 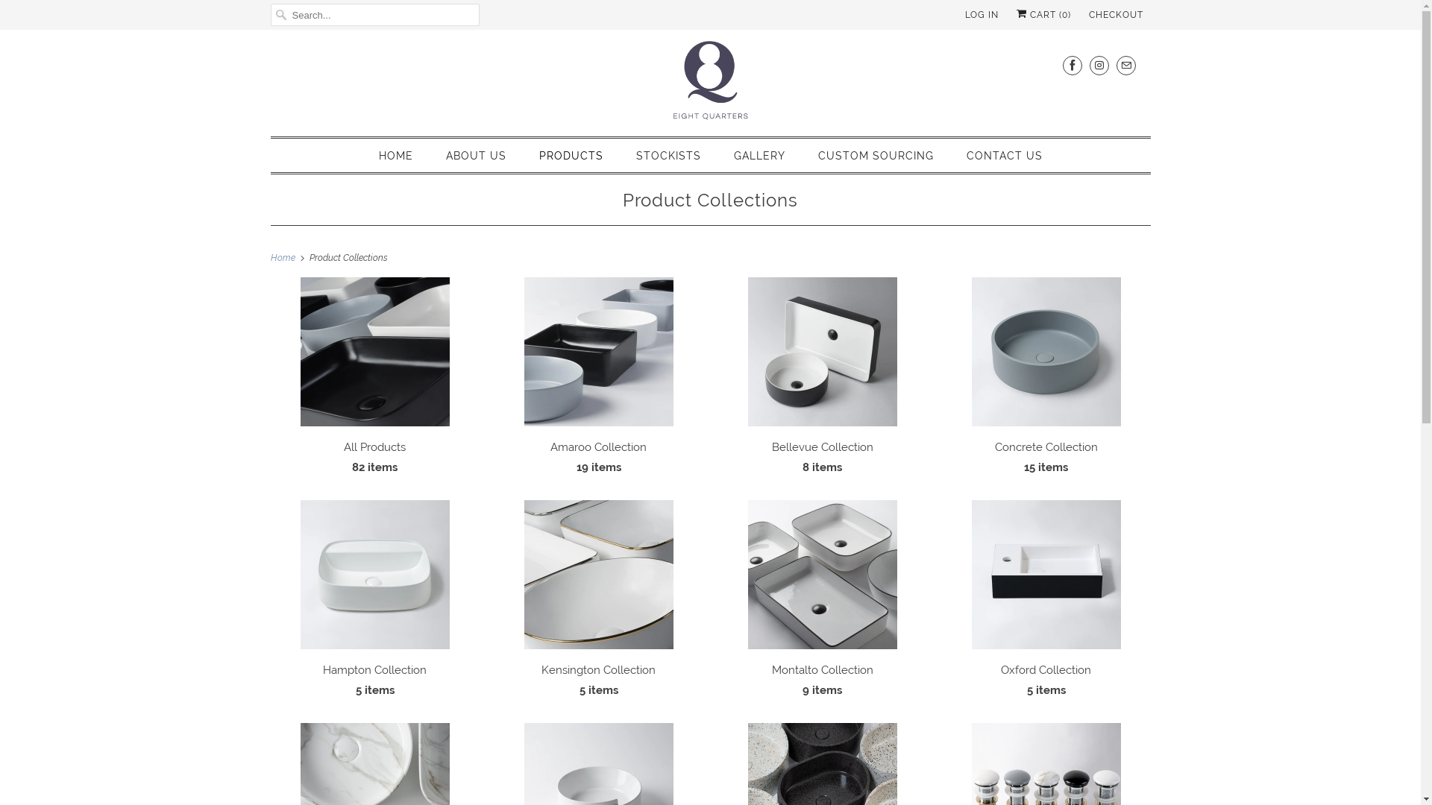 What do you see at coordinates (822, 380) in the screenshot?
I see `Bellevue Collection
8 items` at bounding box center [822, 380].